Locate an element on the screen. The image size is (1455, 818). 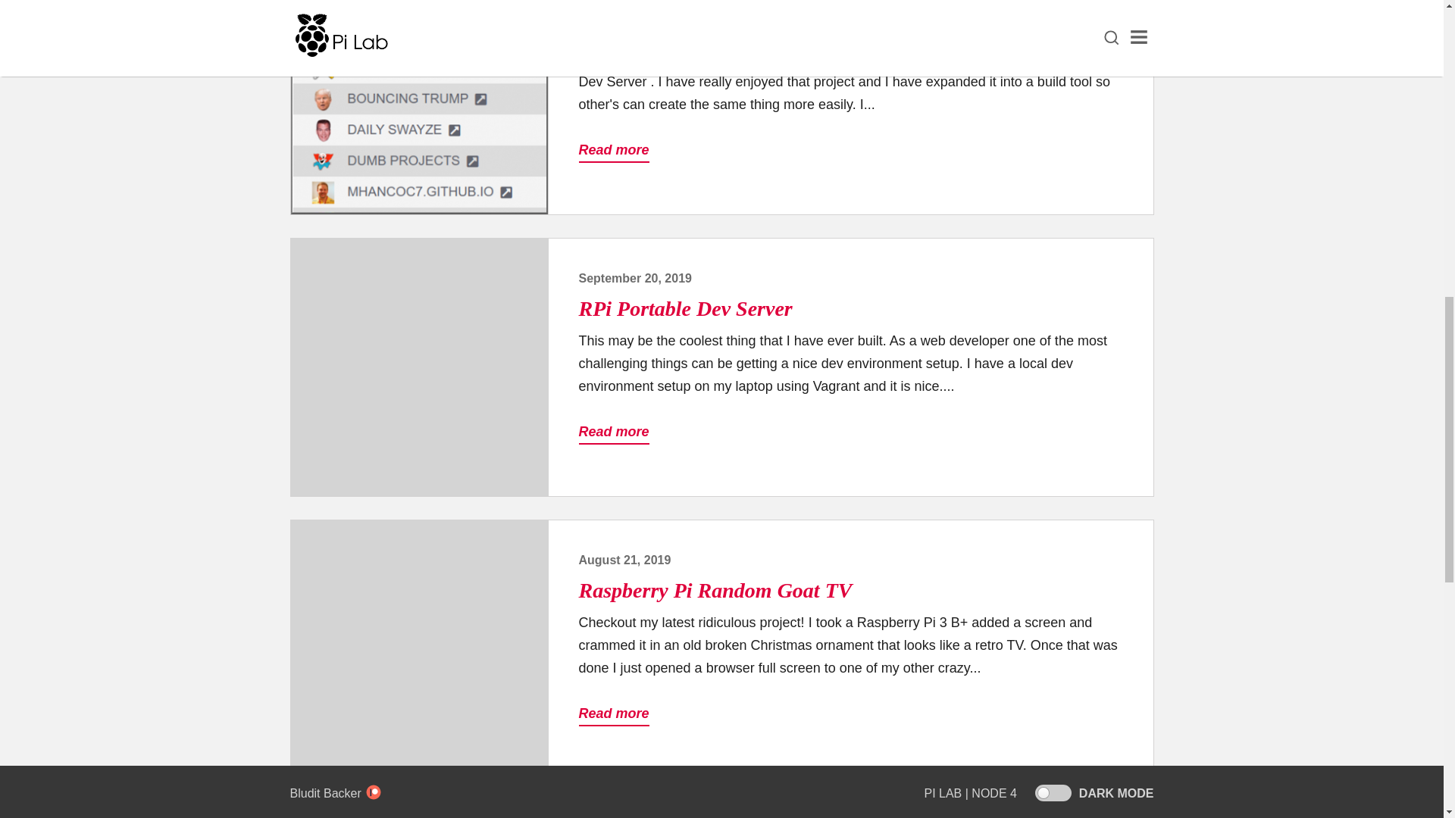
Continue reading Dev Dashboard Build Tool is located at coordinates (420, 107).